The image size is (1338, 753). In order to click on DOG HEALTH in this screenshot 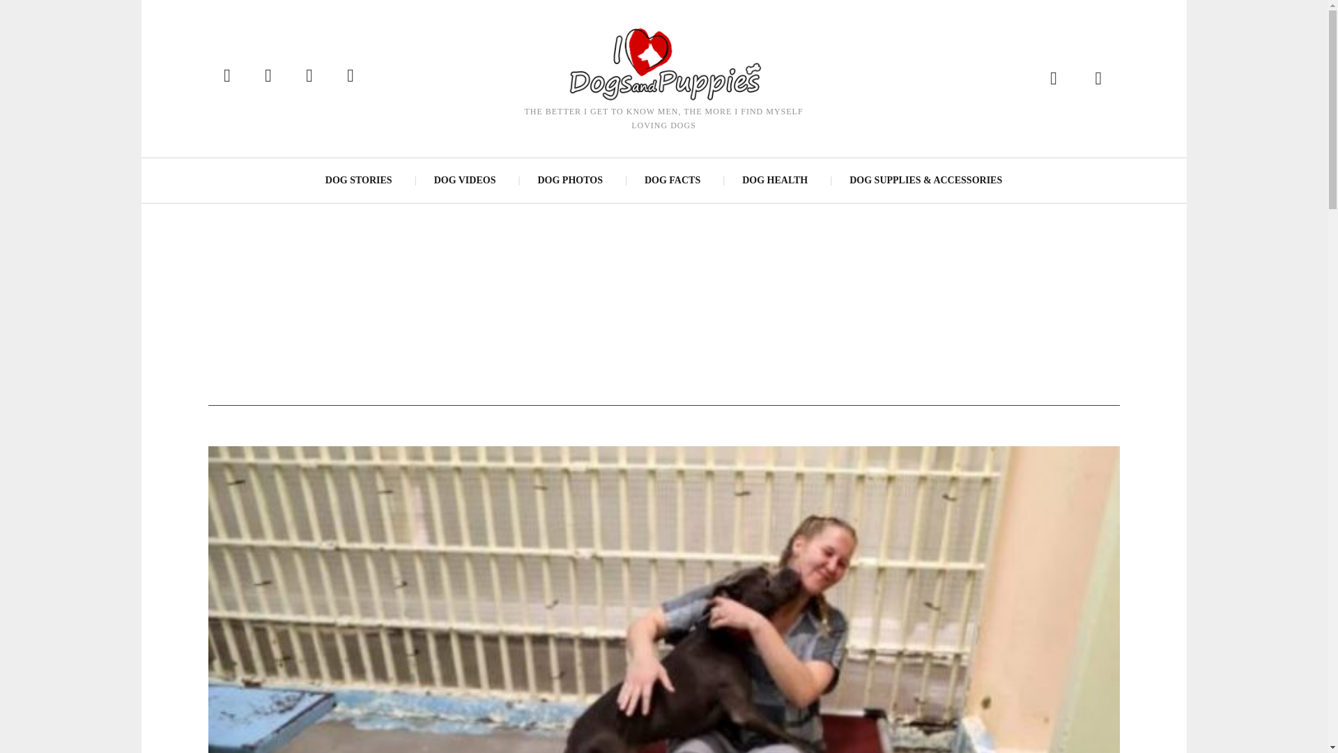, I will do `click(775, 180)`.